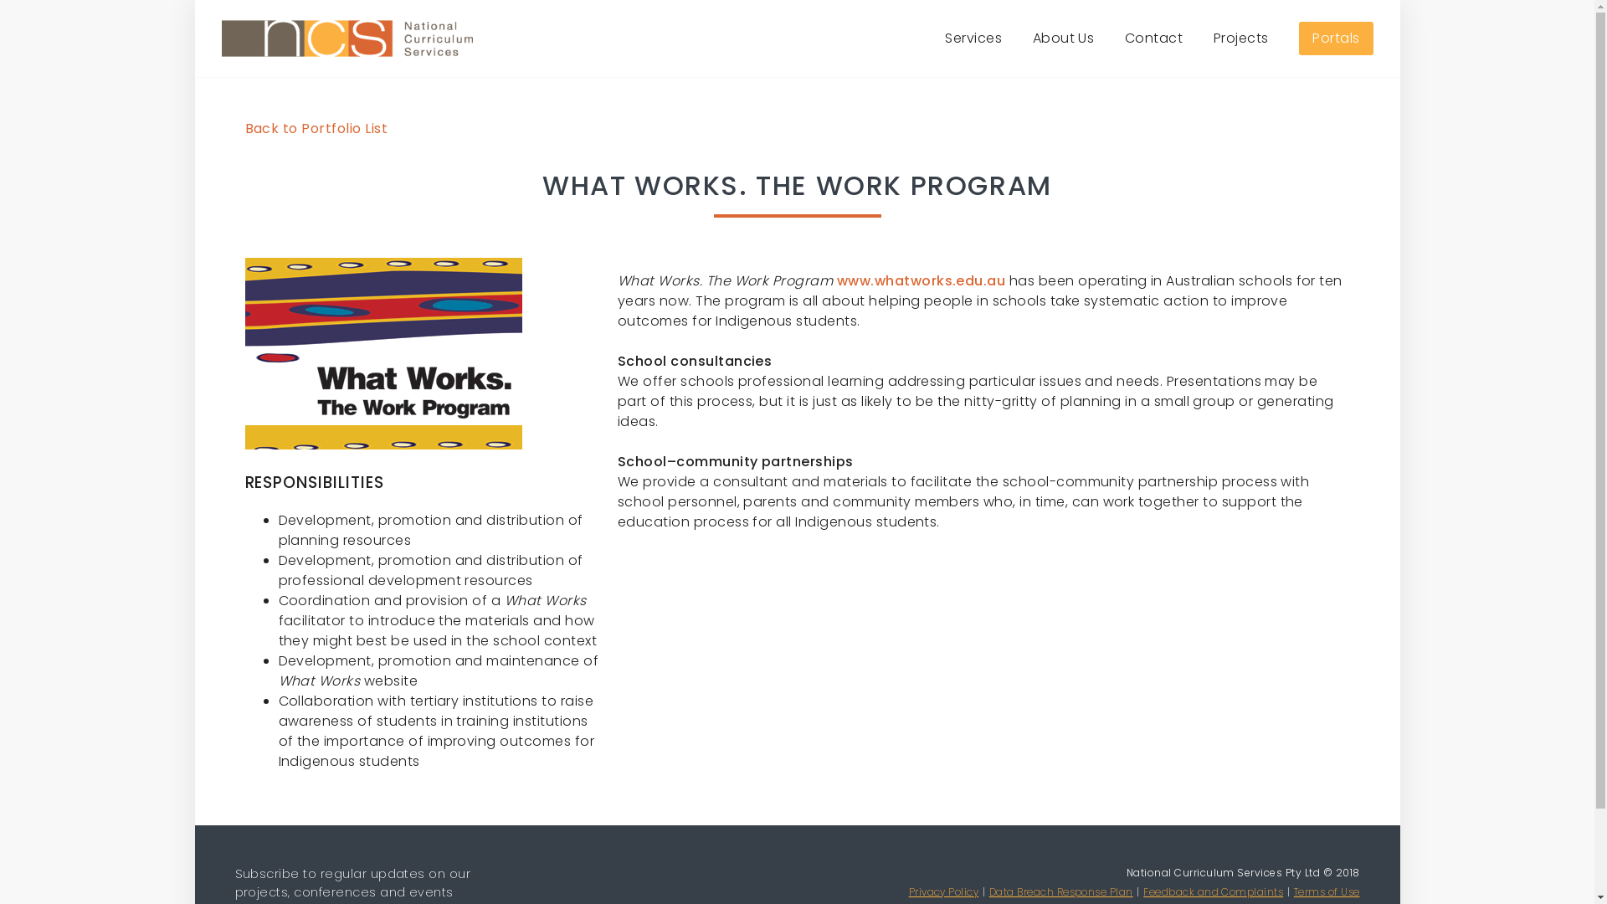  Describe the element at coordinates (1214, 892) in the screenshot. I see `Feedback and Complaints` at that location.